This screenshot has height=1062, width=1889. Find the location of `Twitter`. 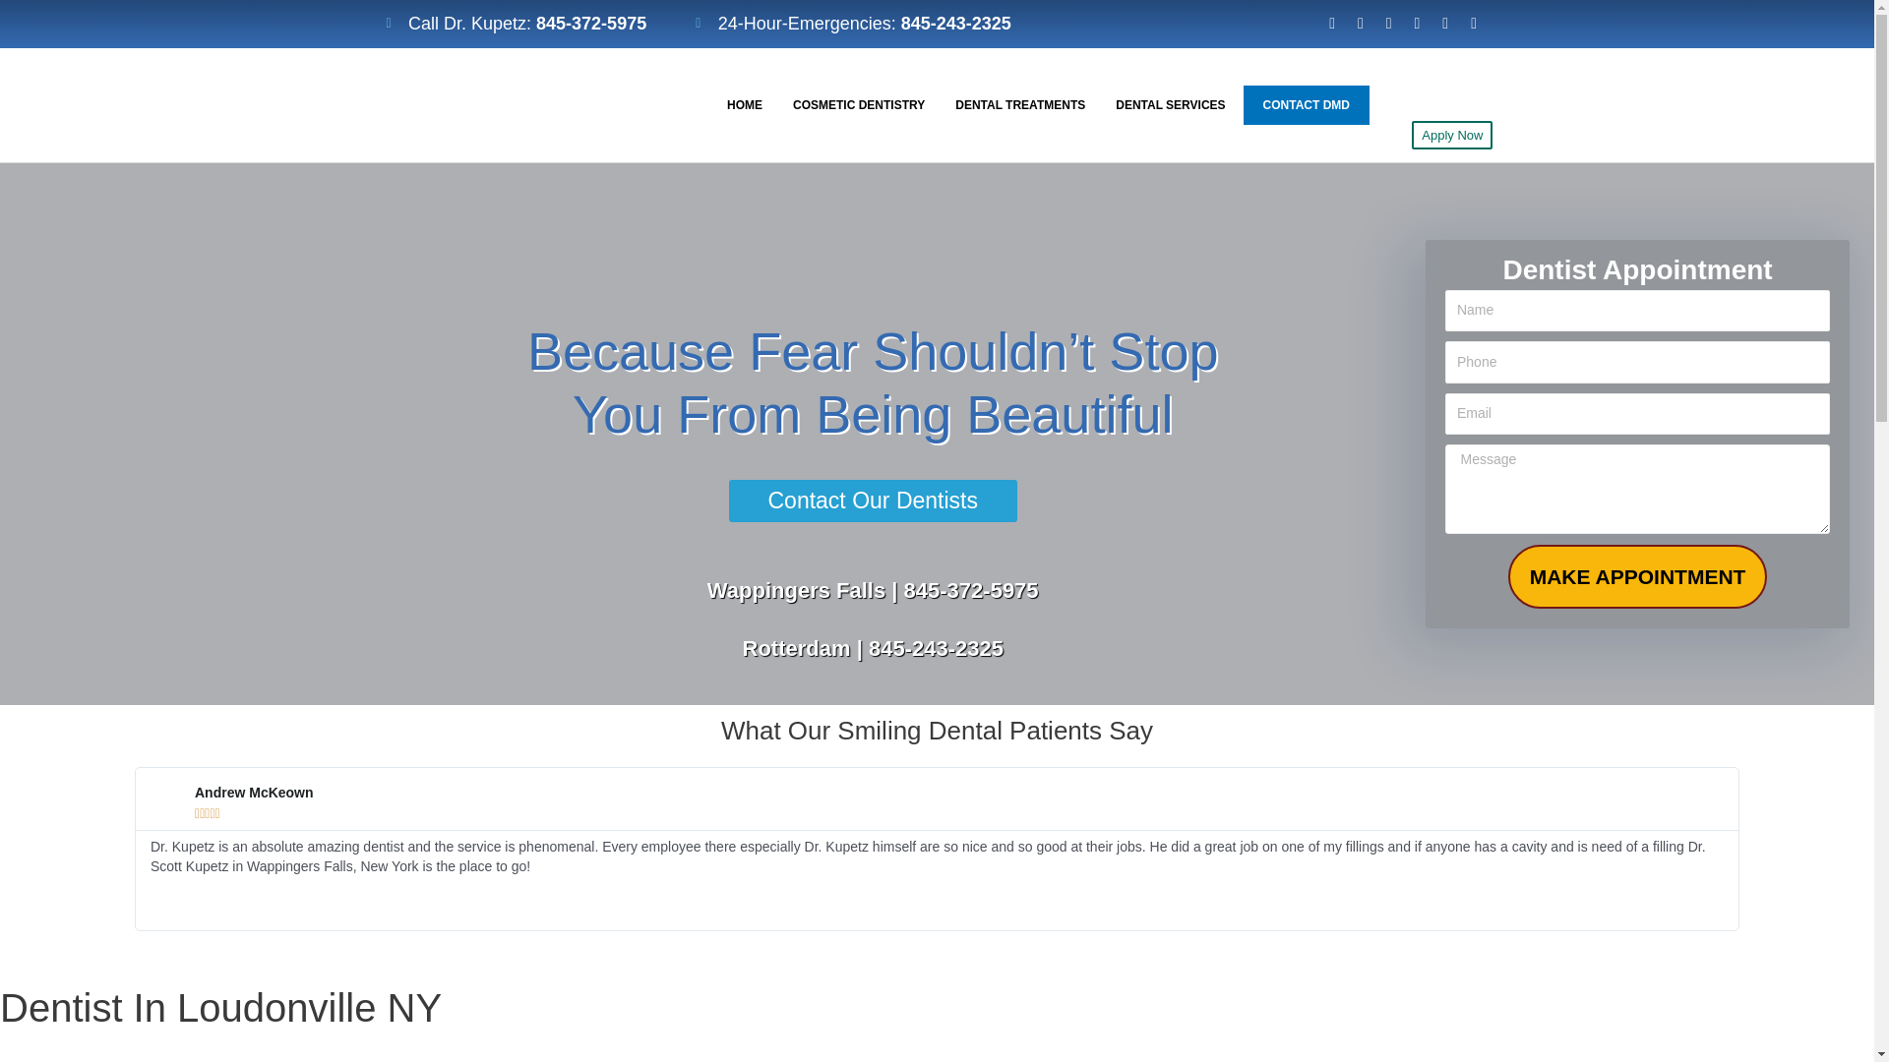

Twitter is located at coordinates (1417, 24).